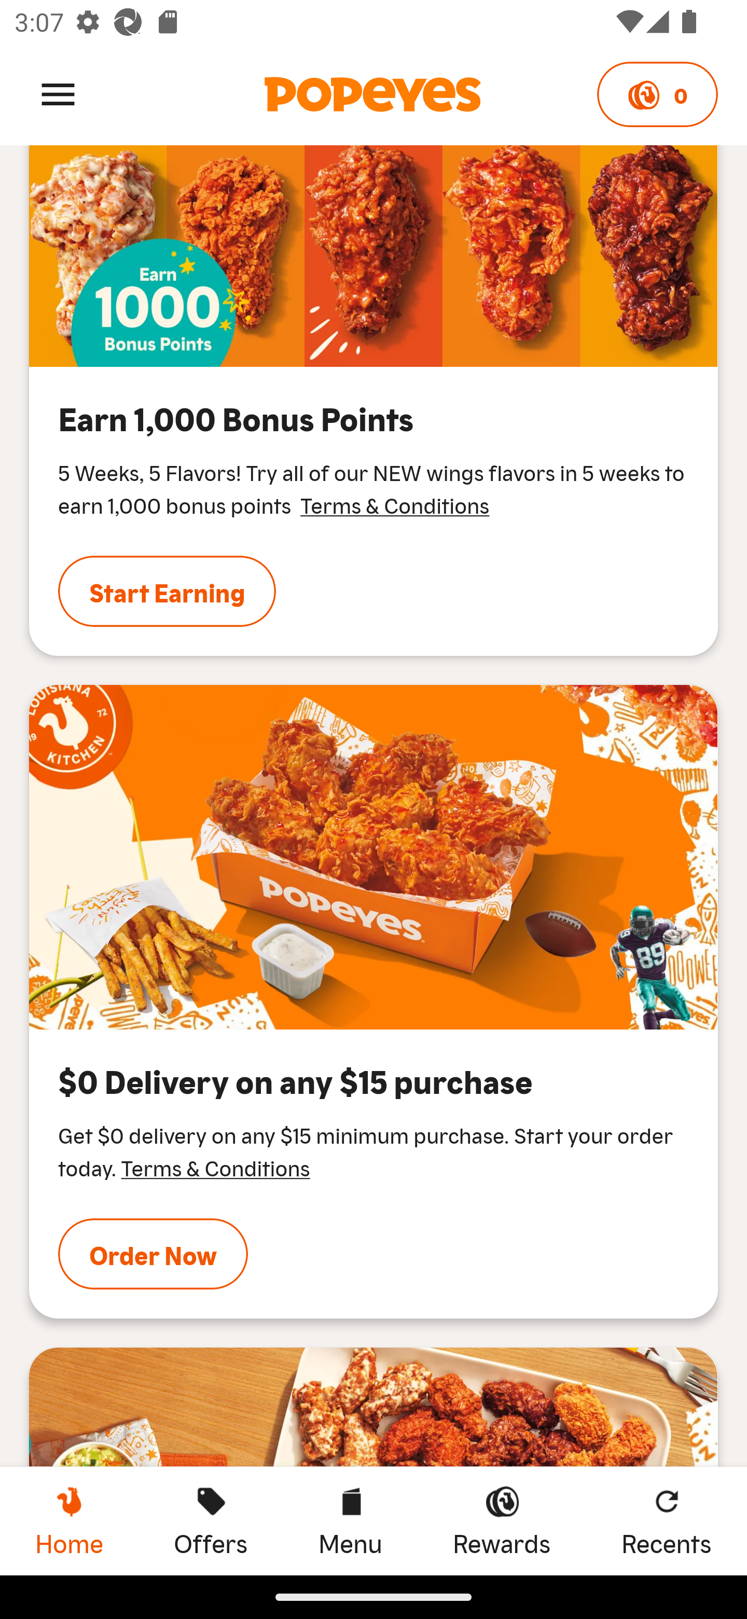 The width and height of the screenshot is (747, 1619). What do you see at coordinates (667, 1520) in the screenshot?
I see `Recents Recents Recents` at bounding box center [667, 1520].